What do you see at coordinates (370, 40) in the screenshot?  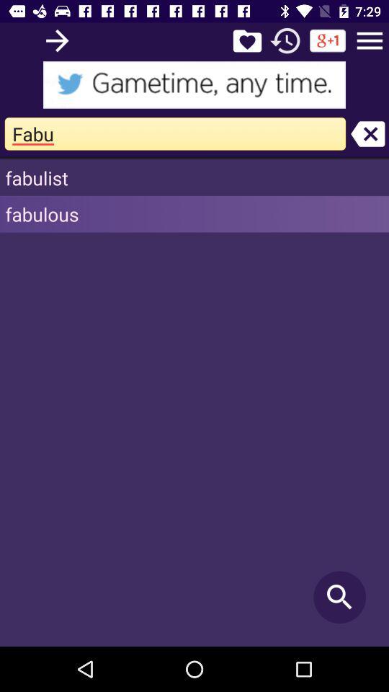 I see `select menubutton` at bounding box center [370, 40].